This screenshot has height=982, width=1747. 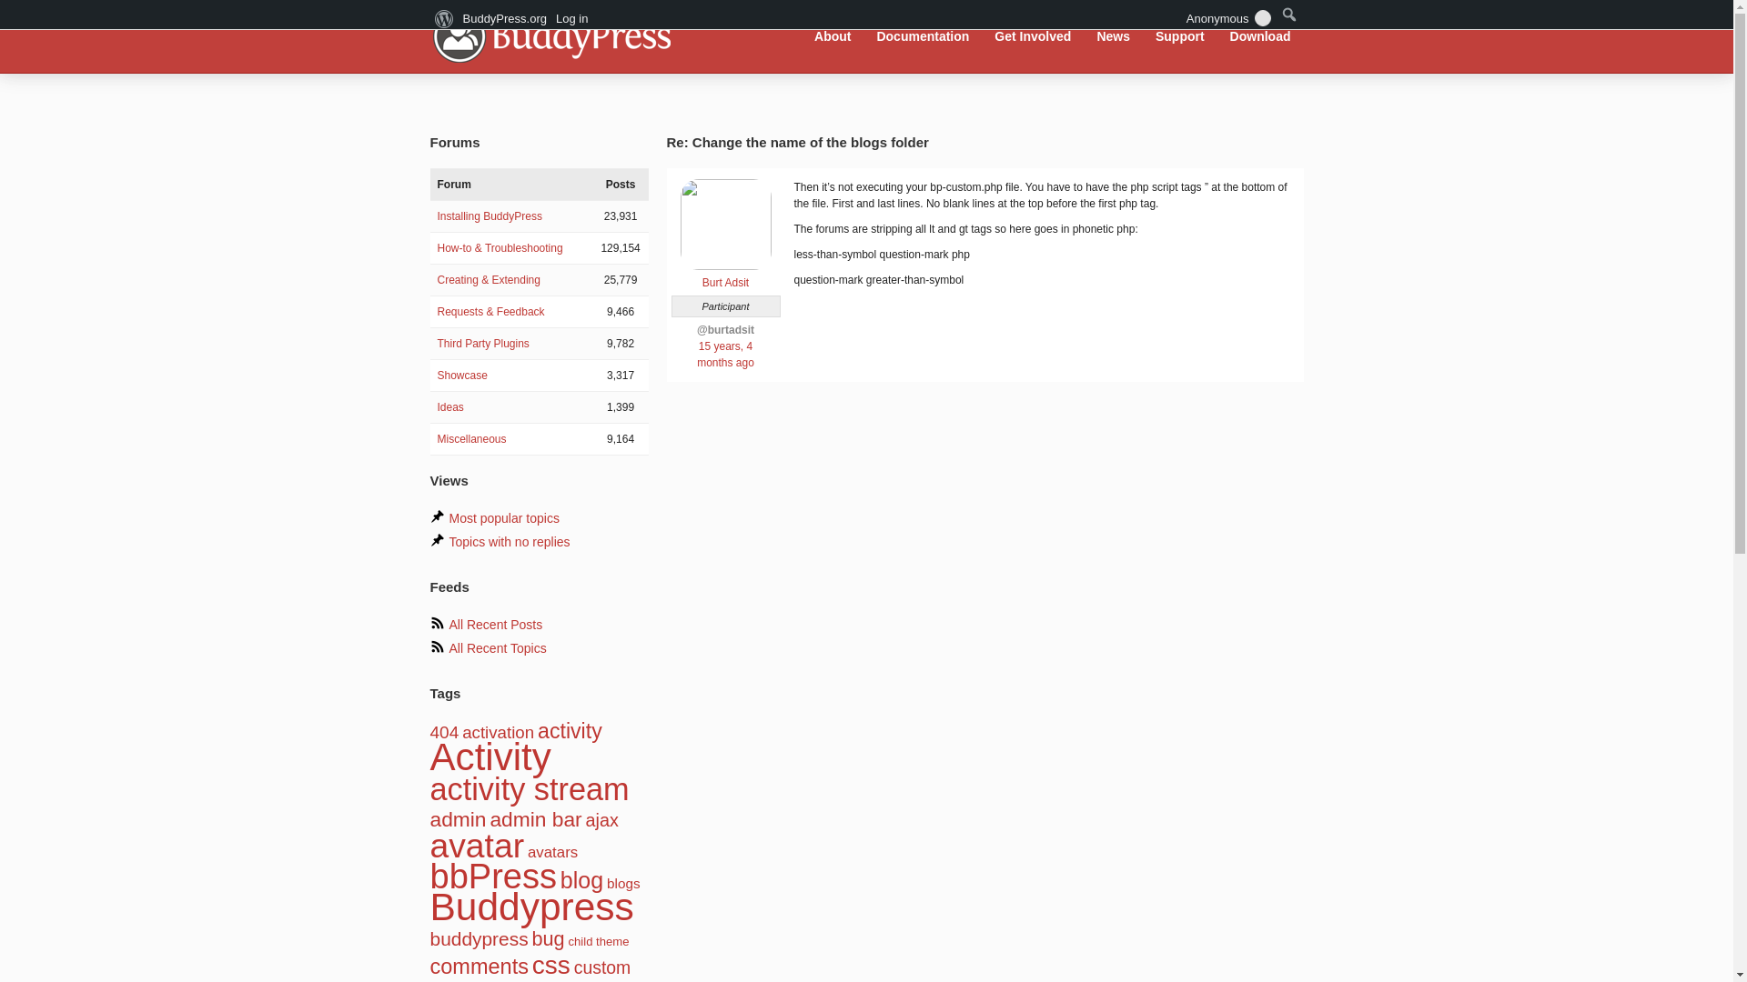 I want to click on News, so click(x=1114, y=36).